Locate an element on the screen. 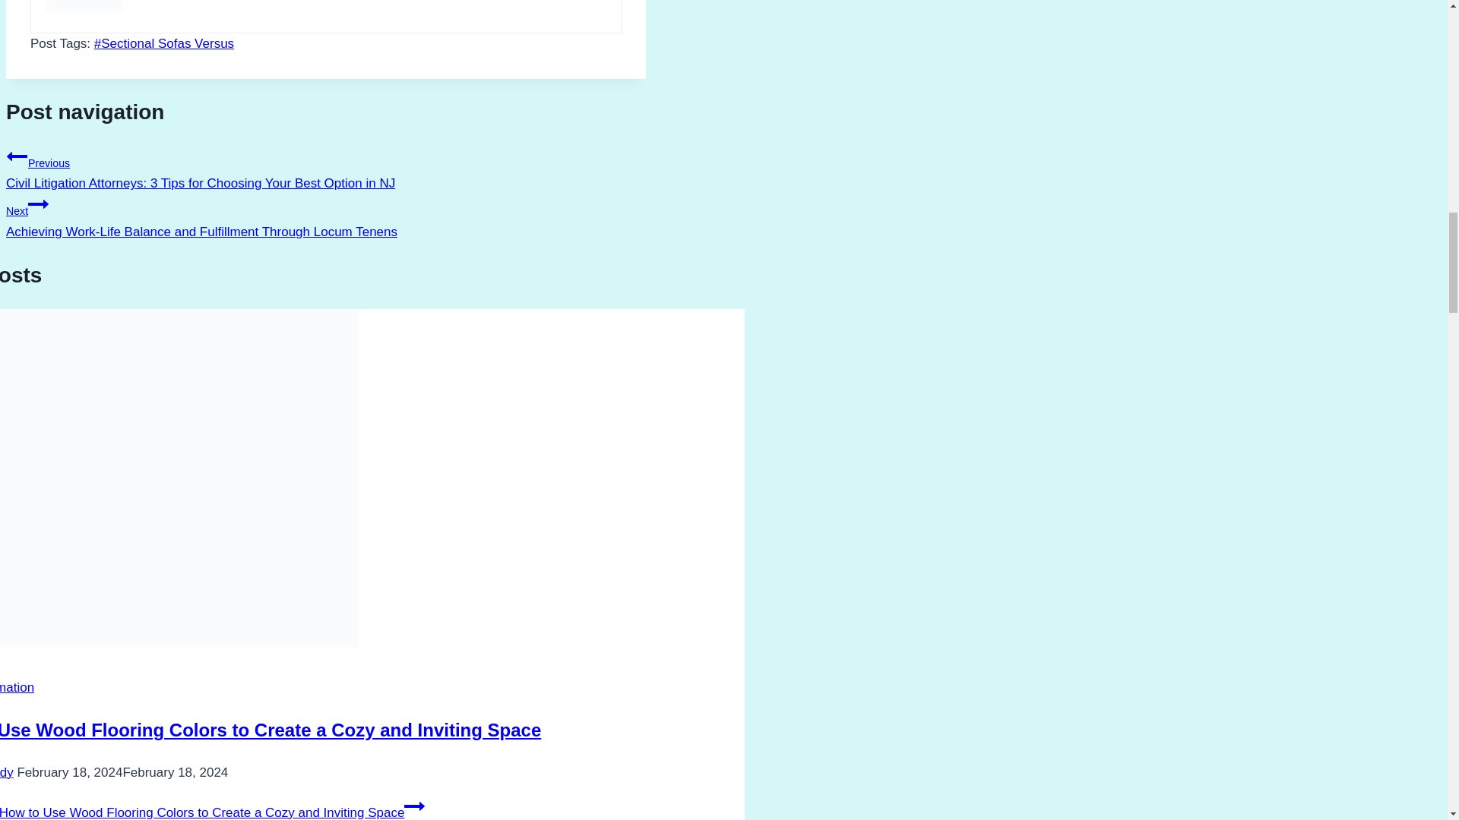 Image resolution: width=1459 pixels, height=820 pixels. Continue is located at coordinates (38, 203).